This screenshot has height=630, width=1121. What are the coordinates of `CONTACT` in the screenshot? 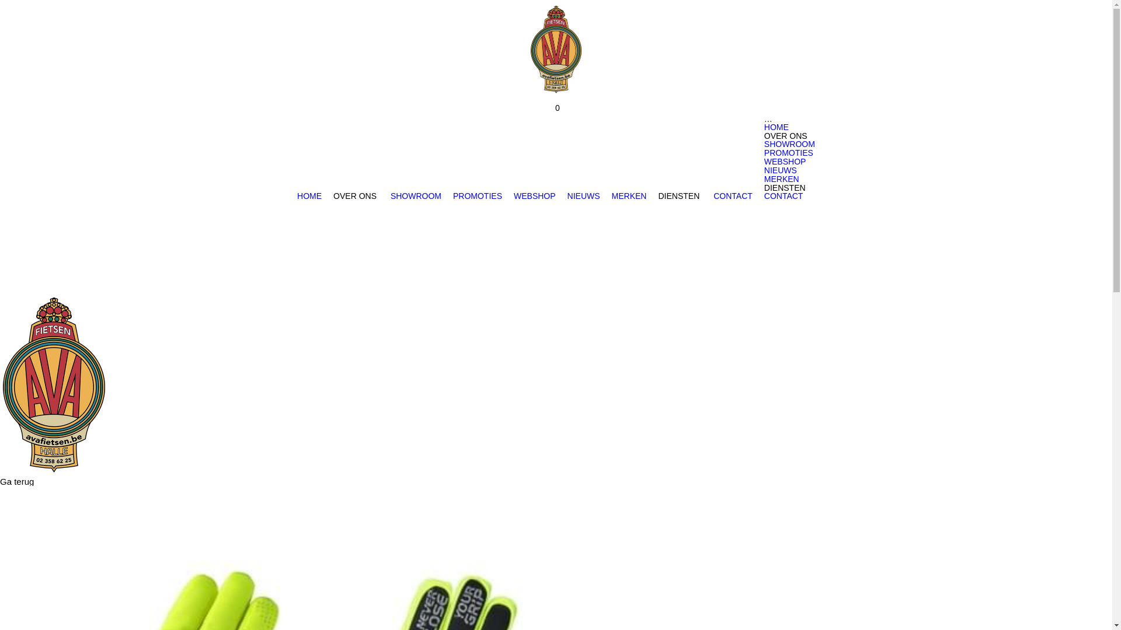 It's located at (784, 196).